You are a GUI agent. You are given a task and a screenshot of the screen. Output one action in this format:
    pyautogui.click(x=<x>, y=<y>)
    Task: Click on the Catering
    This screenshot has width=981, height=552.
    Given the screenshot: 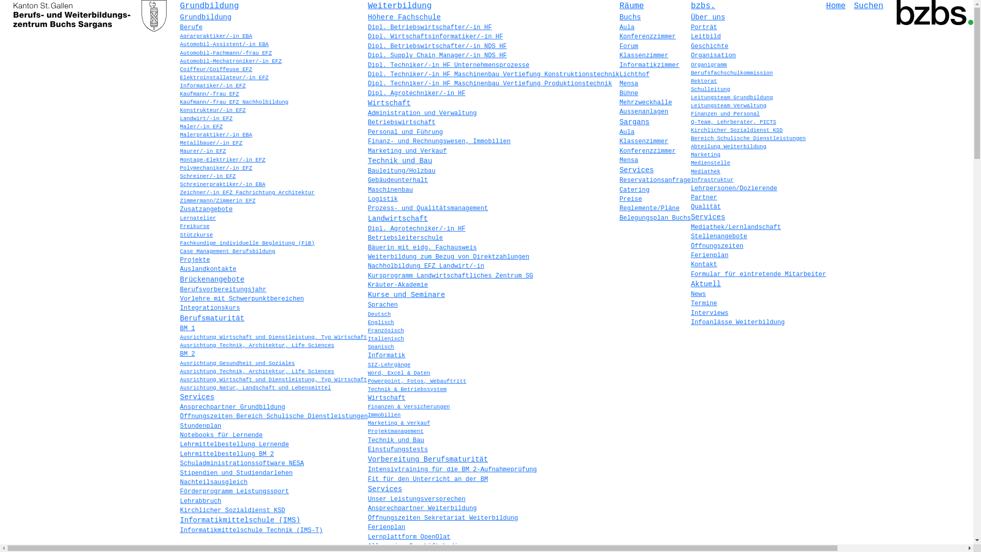 What is the action you would take?
    pyautogui.click(x=635, y=190)
    